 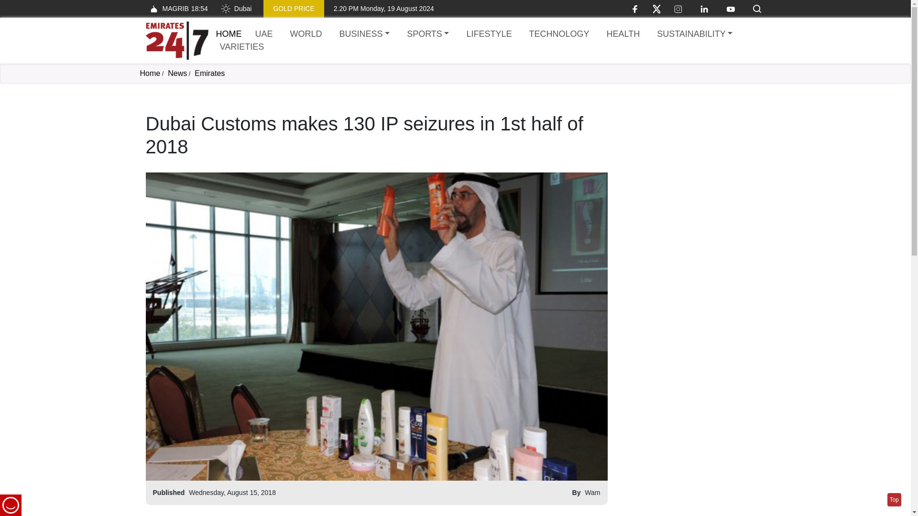 I want to click on TECHNOLOGY, so click(x=559, y=34).